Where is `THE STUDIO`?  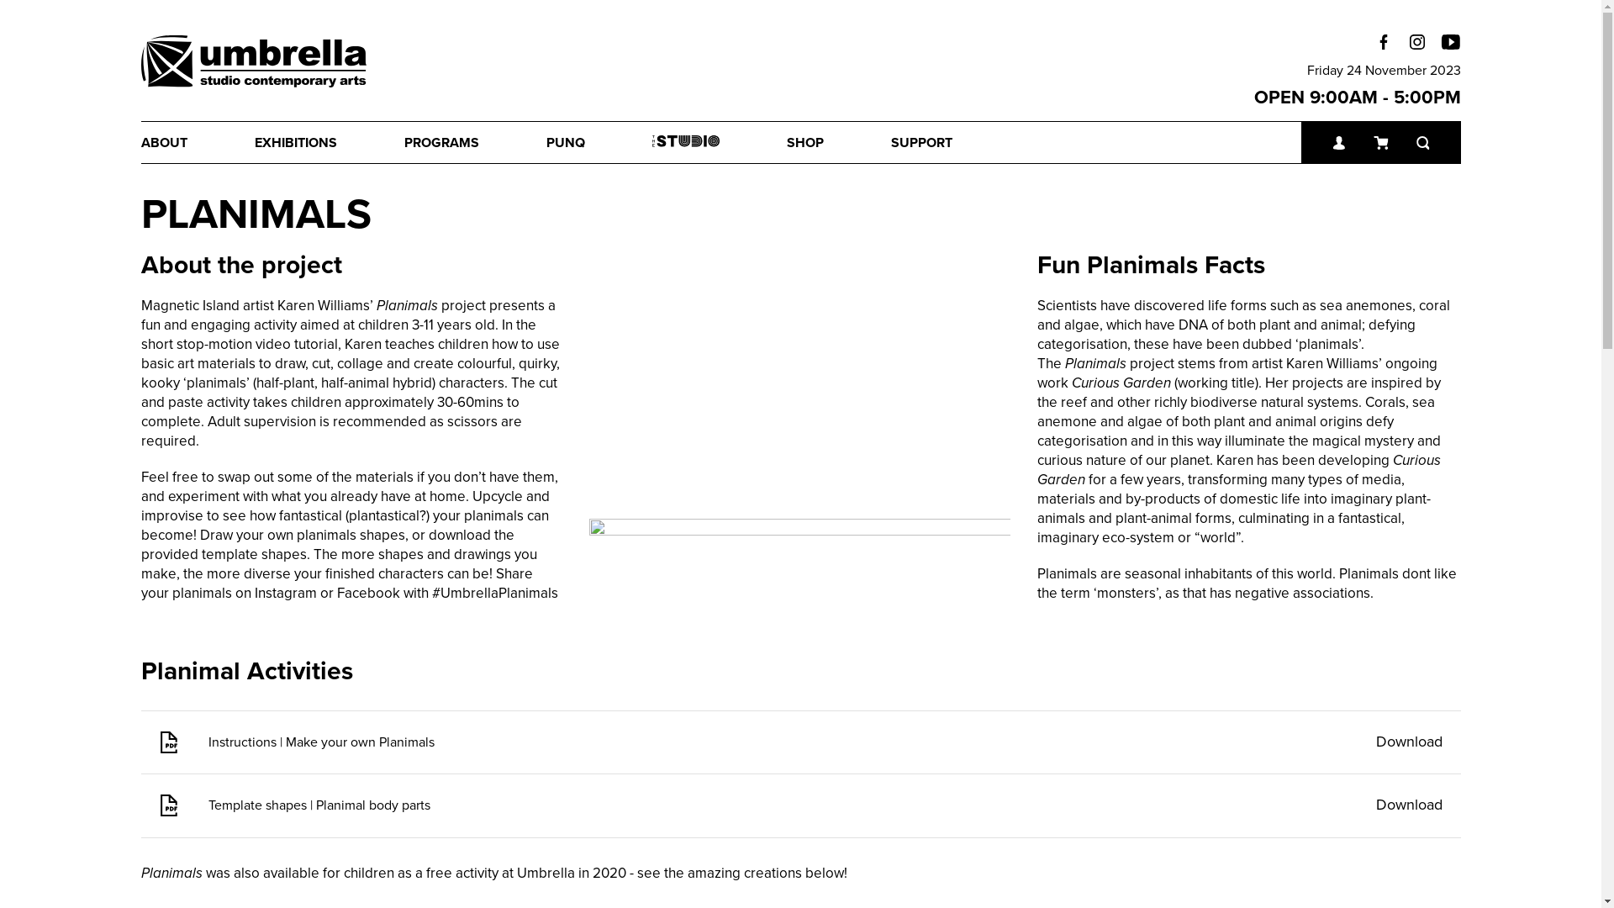
THE STUDIO is located at coordinates (720, 143).